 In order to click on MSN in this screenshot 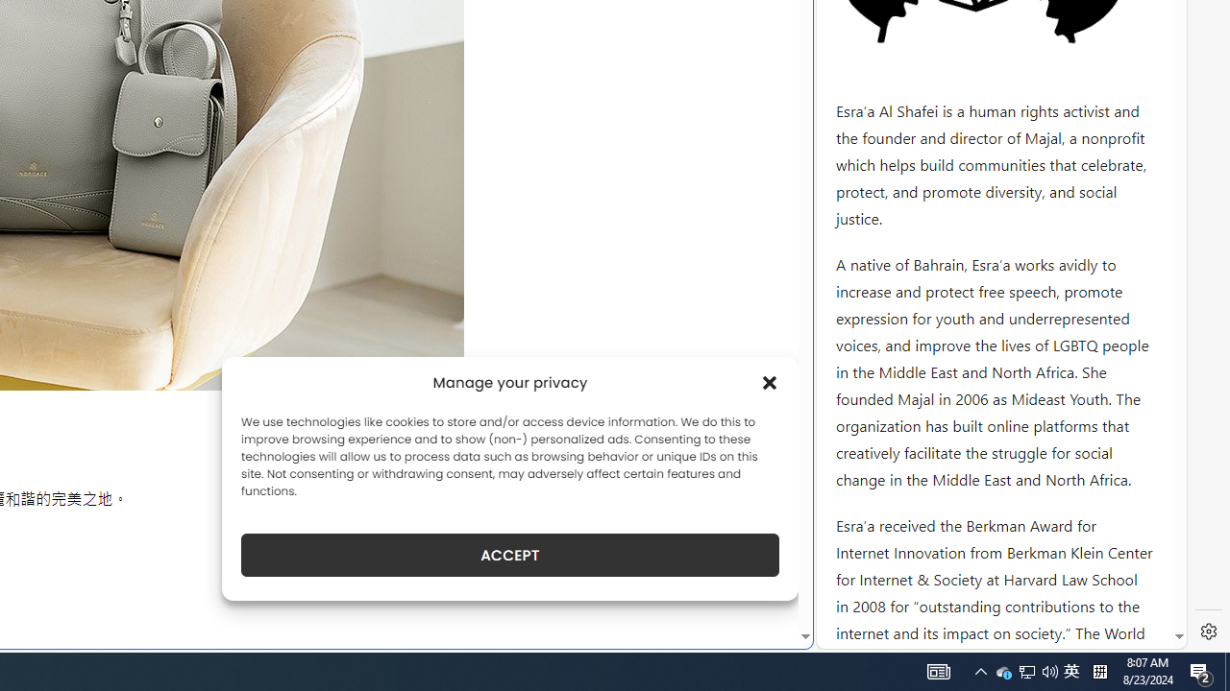, I will do `click(660, 214)`.